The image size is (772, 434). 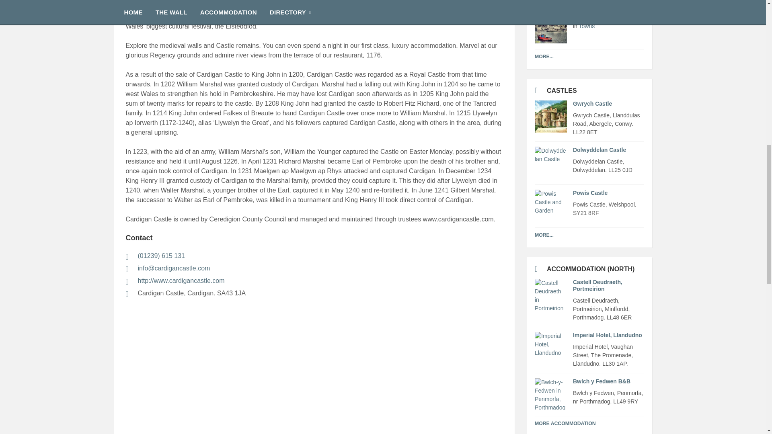 I want to click on Website, so click(x=314, y=281).